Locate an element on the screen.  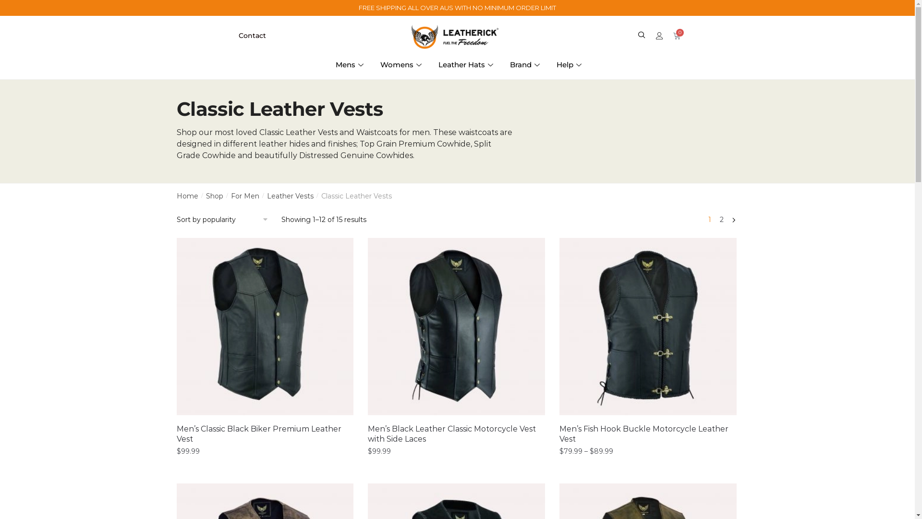
Mens is located at coordinates (351, 65).